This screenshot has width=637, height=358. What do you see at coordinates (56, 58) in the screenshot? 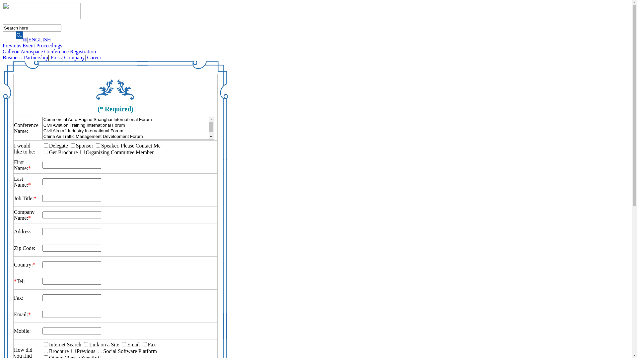
I see `Press` at bounding box center [56, 58].